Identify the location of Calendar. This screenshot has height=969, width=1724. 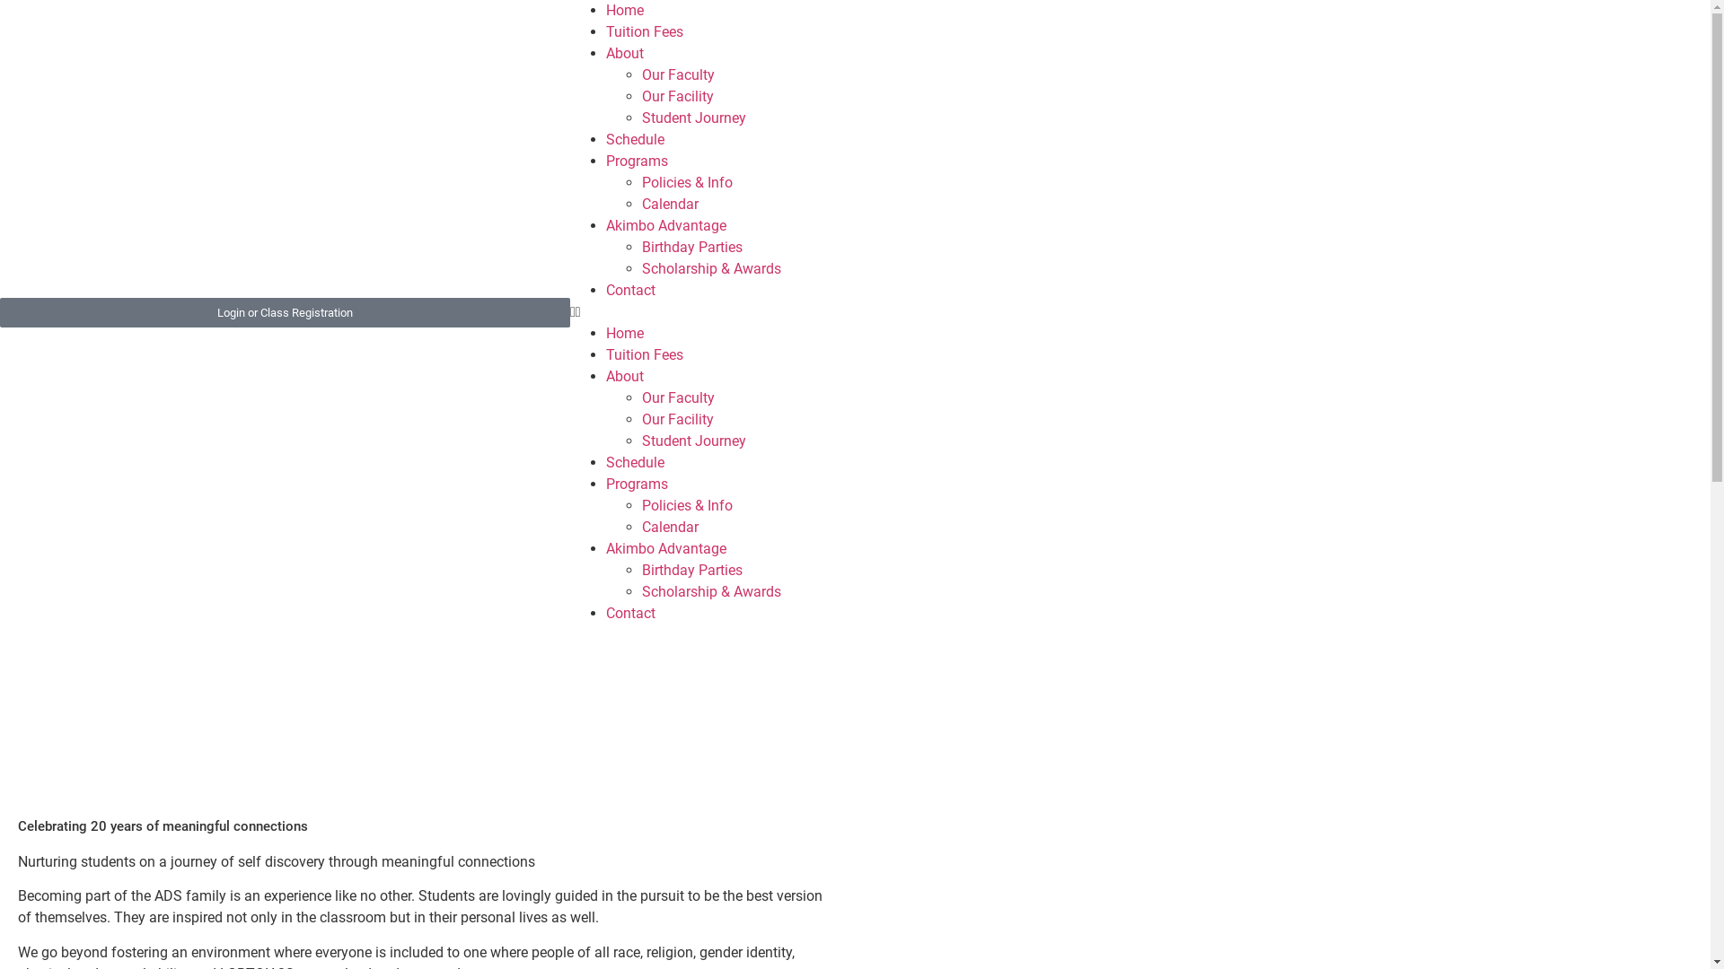
(670, 205).